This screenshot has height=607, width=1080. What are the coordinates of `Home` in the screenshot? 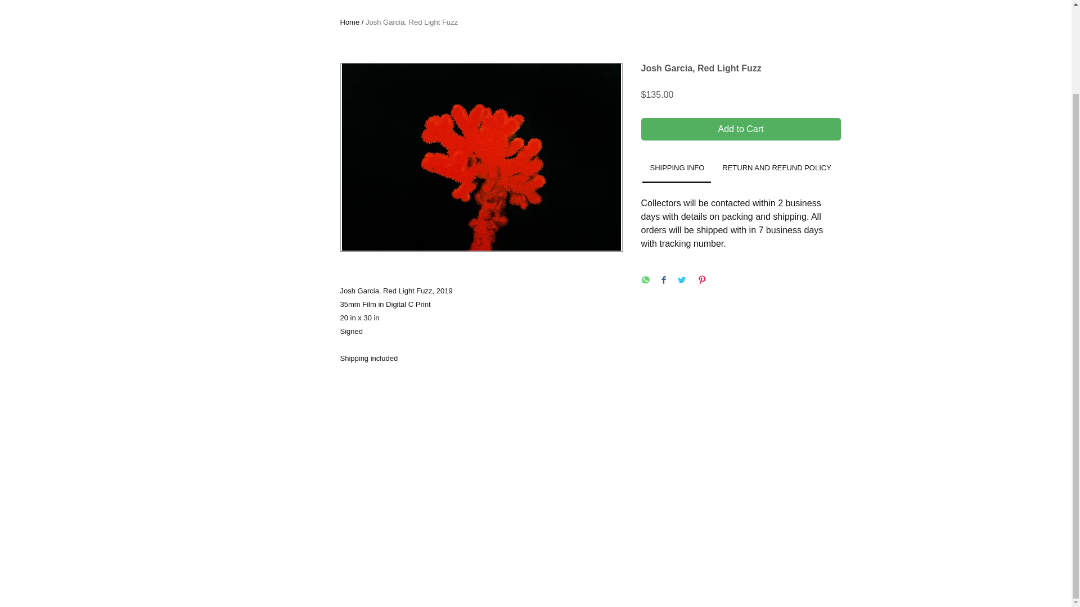 It's located at (350, 22).